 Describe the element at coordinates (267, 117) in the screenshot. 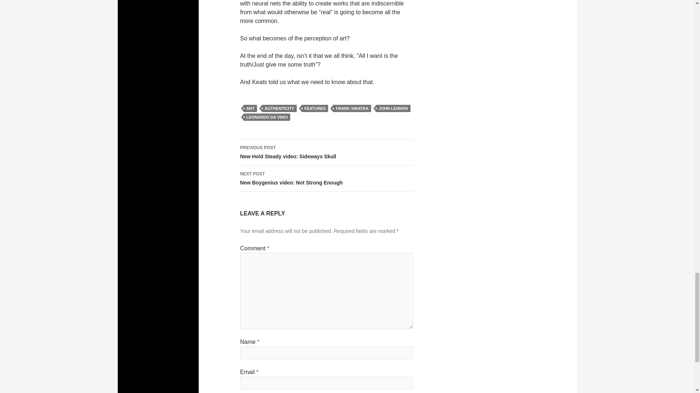

I see `LEONARDO DA VINCI` at that location.